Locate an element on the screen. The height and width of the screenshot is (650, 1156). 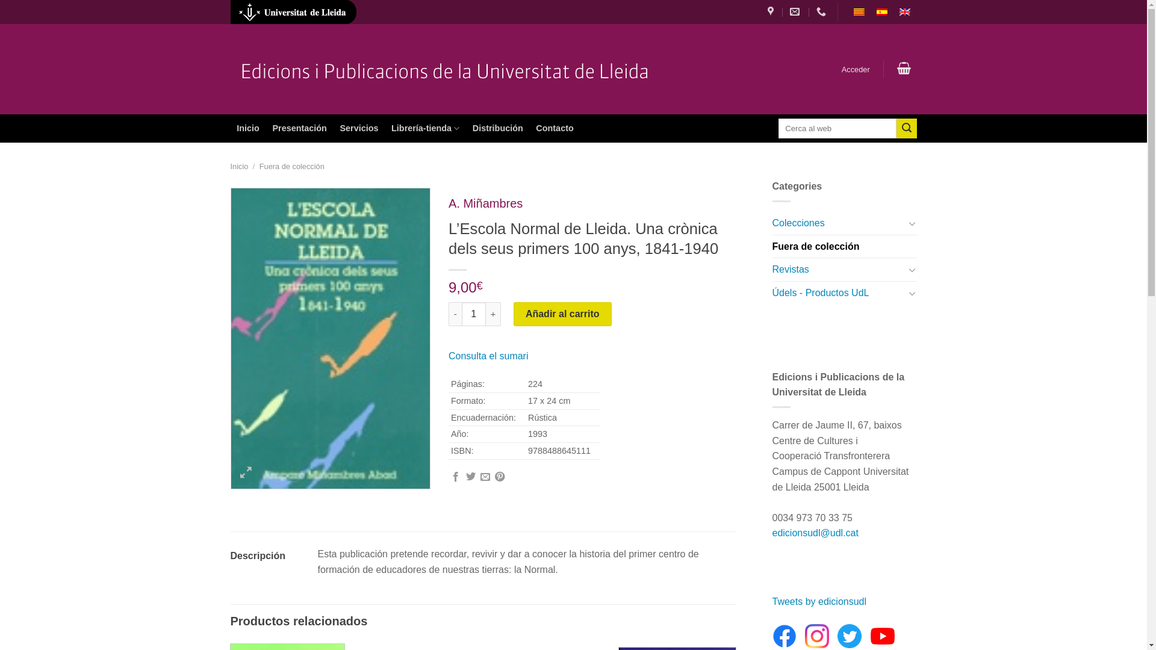
Edicions i Publicacions de la Universitat de Lleida is located at coordinates (441, 70).